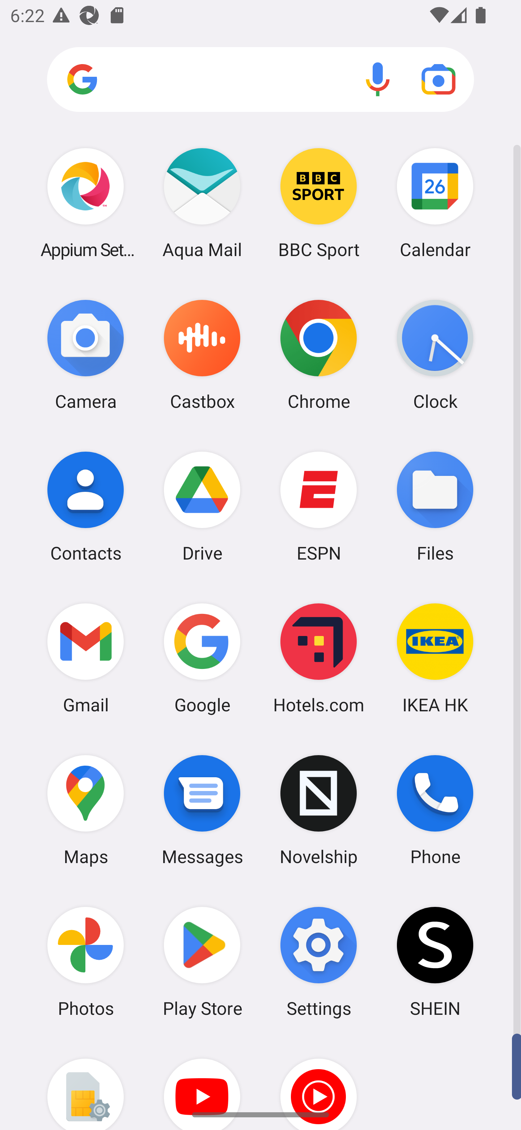 This screenshot has height=1130, width=521. I want to click on Maps, so click(85, 810).